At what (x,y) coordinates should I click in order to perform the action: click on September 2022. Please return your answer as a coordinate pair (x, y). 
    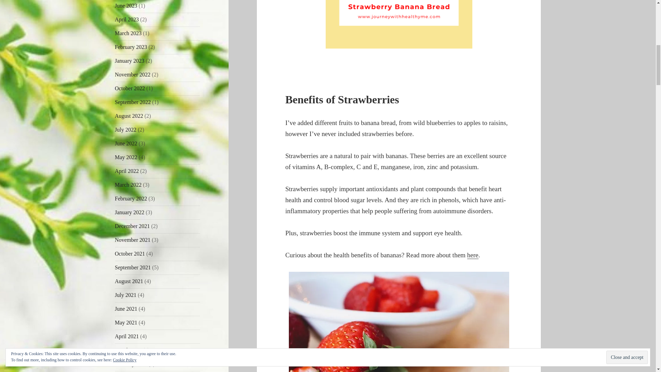
    Looking at the image, I should click on (133, 102).